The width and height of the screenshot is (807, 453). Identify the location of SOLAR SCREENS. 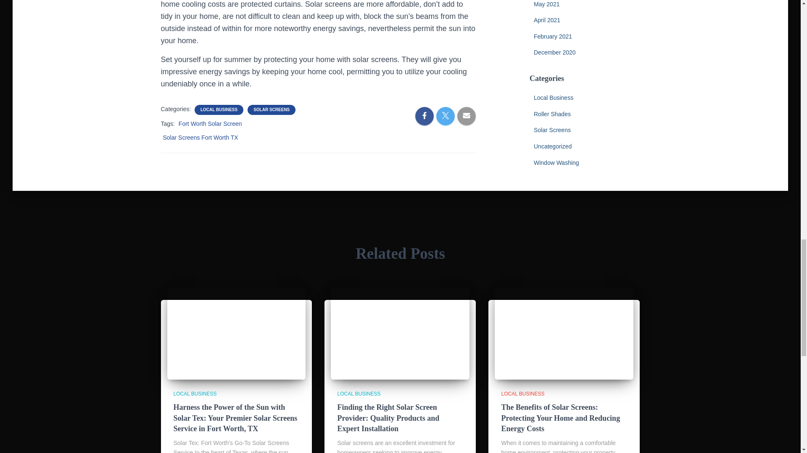
(272, 109).